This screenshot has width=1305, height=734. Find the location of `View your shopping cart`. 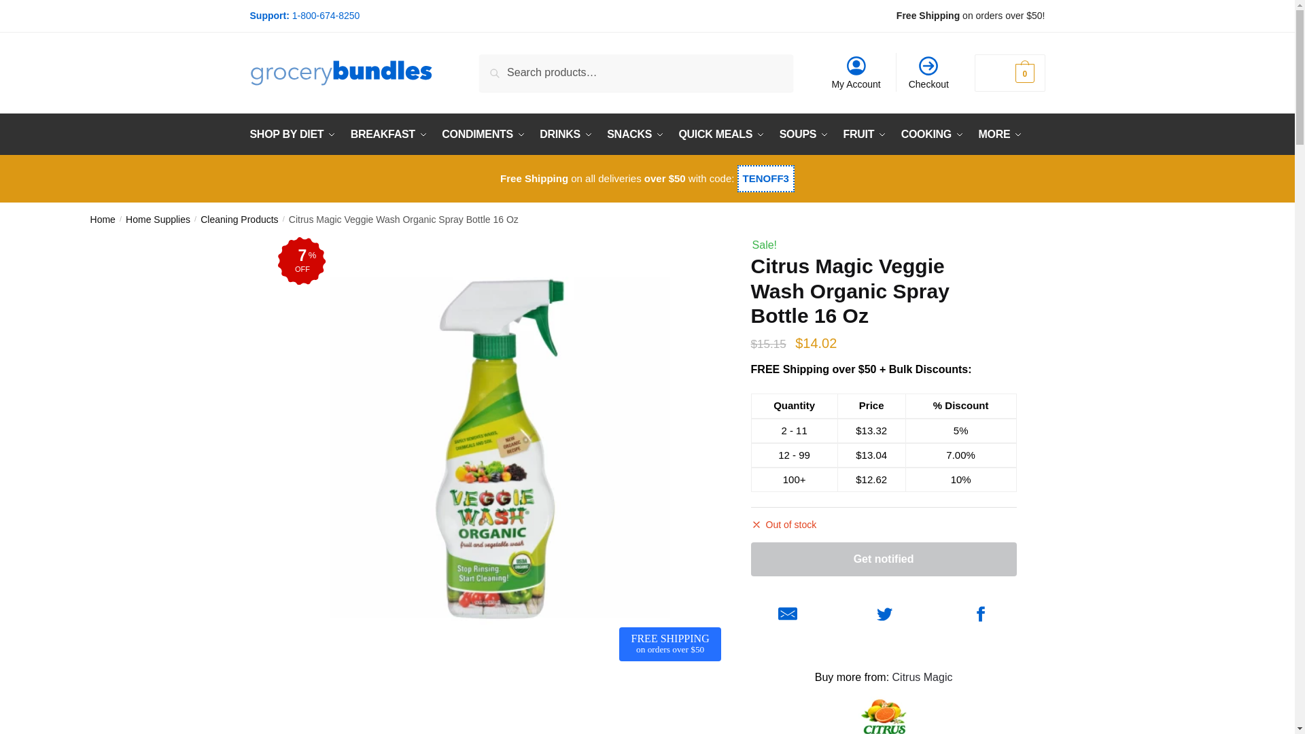

View your shopping cart is located at coordinates (512, 69).